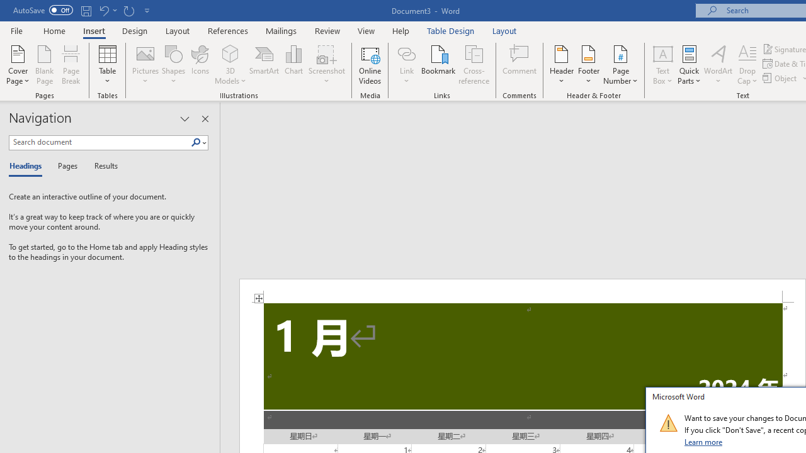 The width and height of the screenshot is (806, 453). What do you see at coordinates (293, 64) in the screenshot?
I see `Chart...` at bounding box center [293, 64].